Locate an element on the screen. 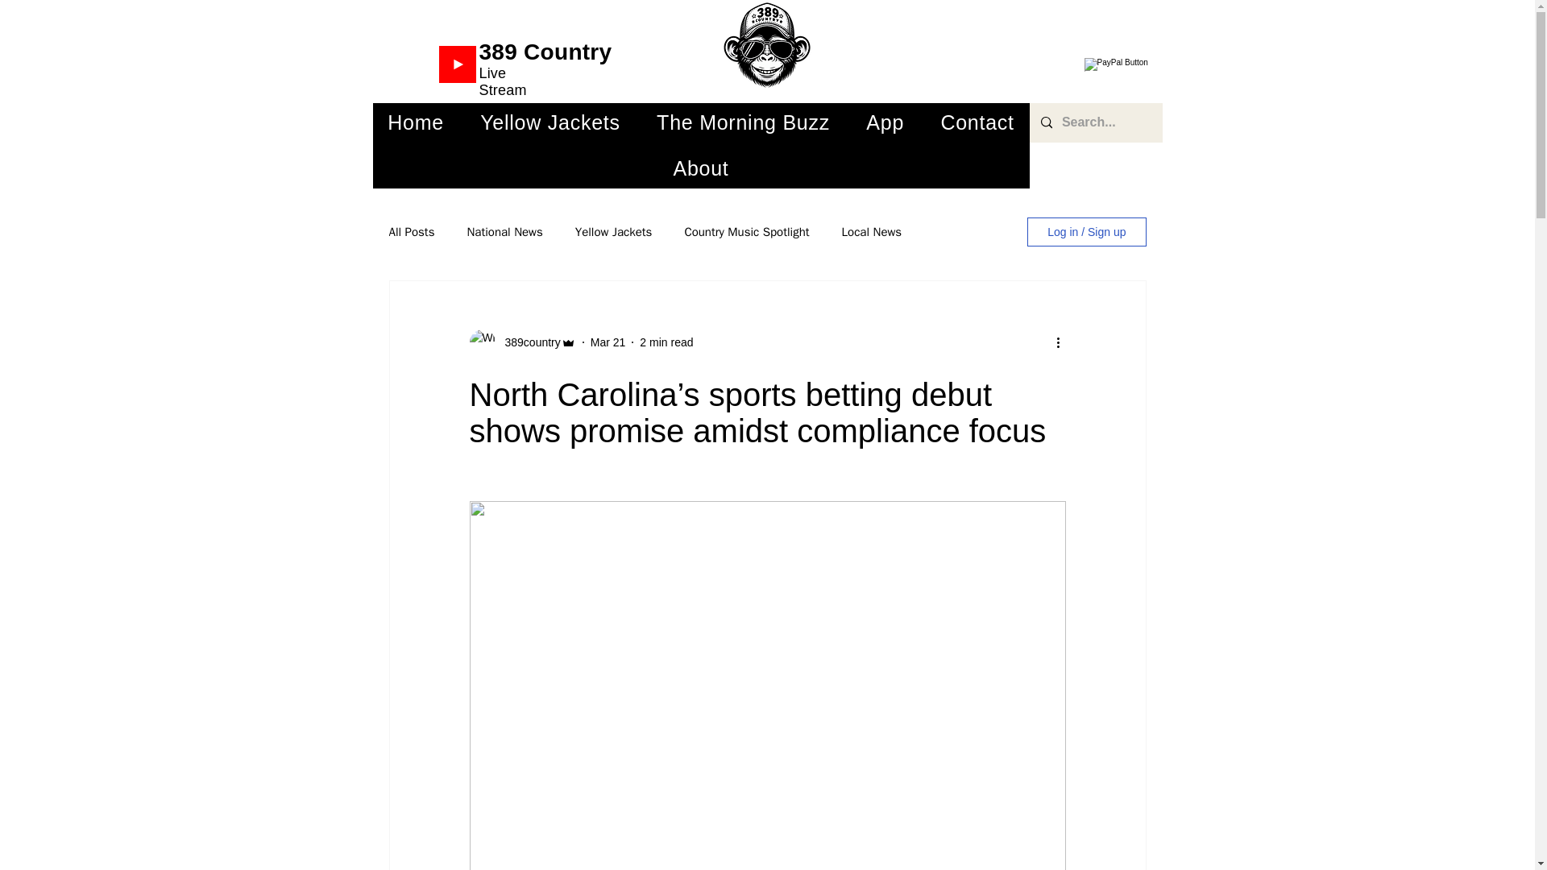 The image size is (1547, 870). Mar 21 is located at coordinates (608, 342).